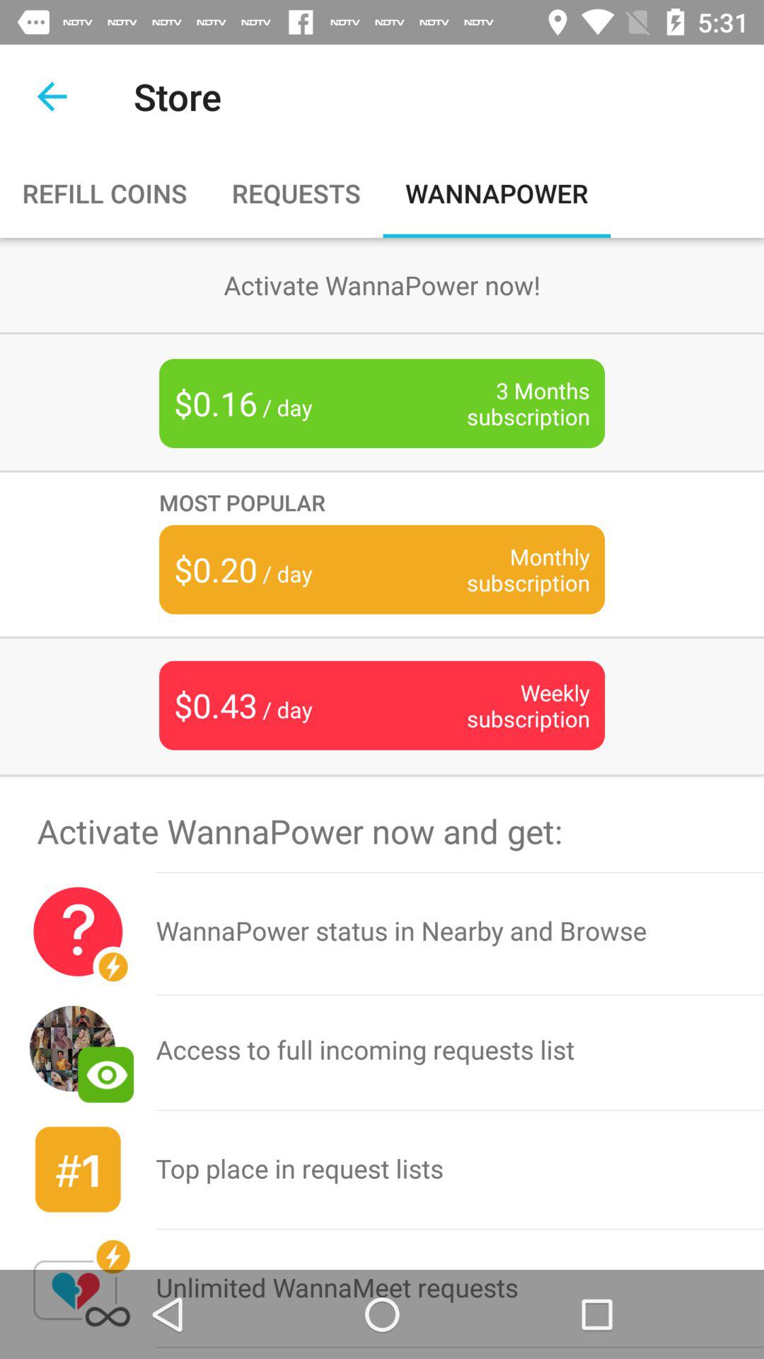 The image size is (764, 1359). Describe the element at coordinates (507, 403) in the screenshot. I see `jump until the 3 months subscription item` at that location.